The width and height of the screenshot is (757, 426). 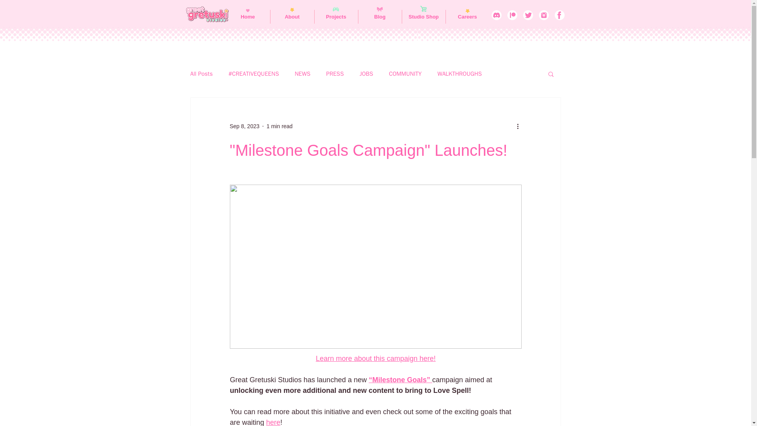 What do you see at coordinates (375, 358) in the screenshot?
I see `Learn more about this campaign here!` at bounding box center [375, 358].